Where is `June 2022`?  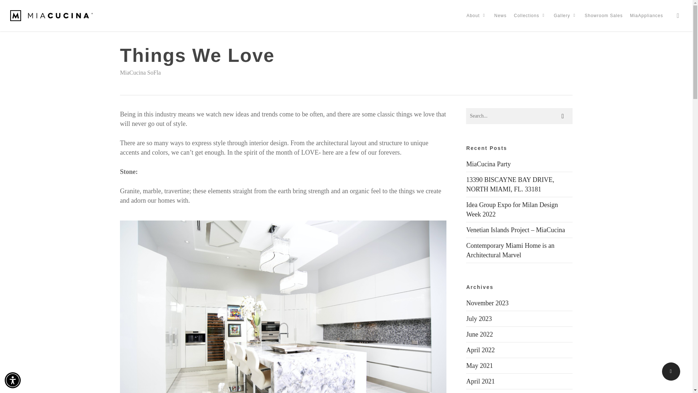 June 2022 is located at coordinates (479, 334).